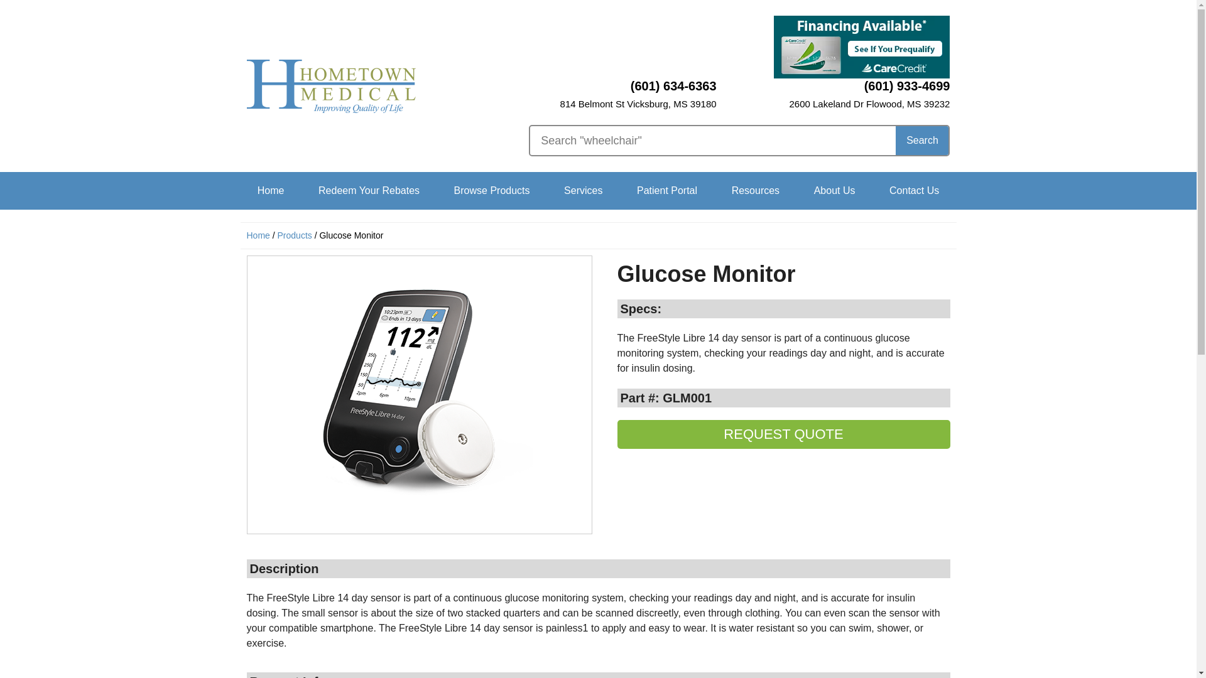 Image resolution: width=1206 pixels, height=678 pixels. I want to click on Contact Us, so click(914, 191).